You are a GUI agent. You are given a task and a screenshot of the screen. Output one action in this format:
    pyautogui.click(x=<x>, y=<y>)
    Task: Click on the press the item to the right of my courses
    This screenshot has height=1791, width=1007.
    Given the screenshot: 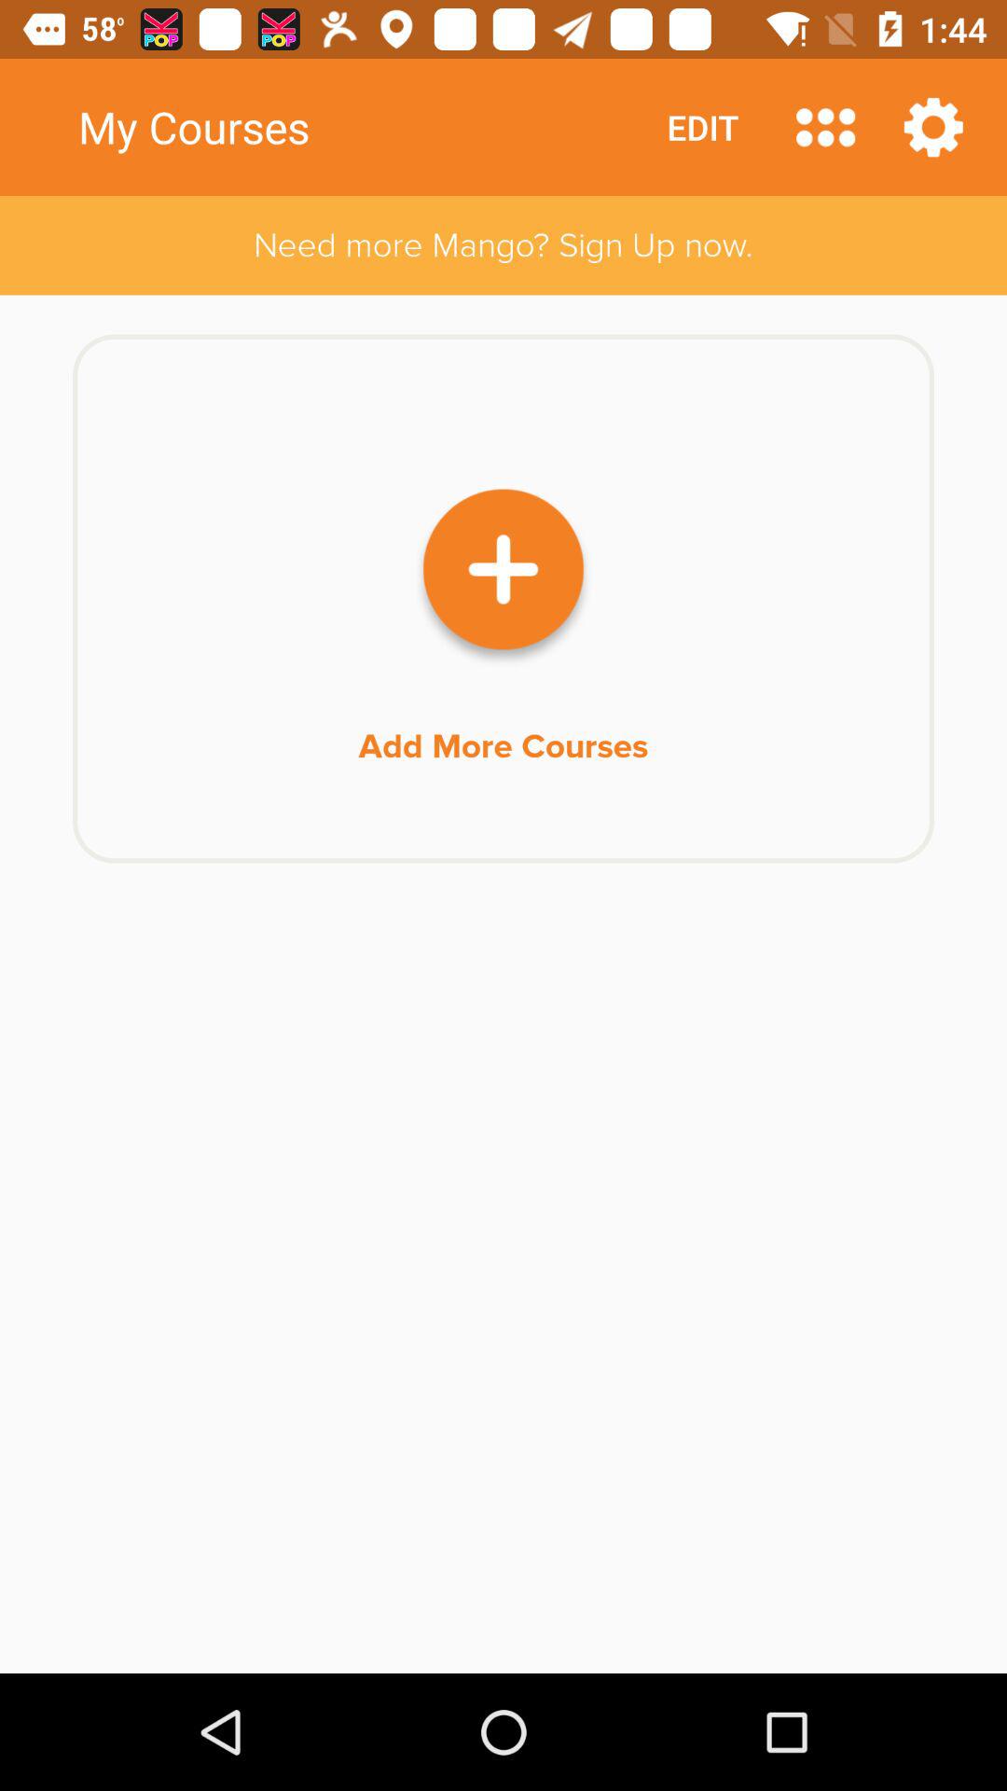 What is the action you would take?
    pyautogui.click(x=826, y=127)
    